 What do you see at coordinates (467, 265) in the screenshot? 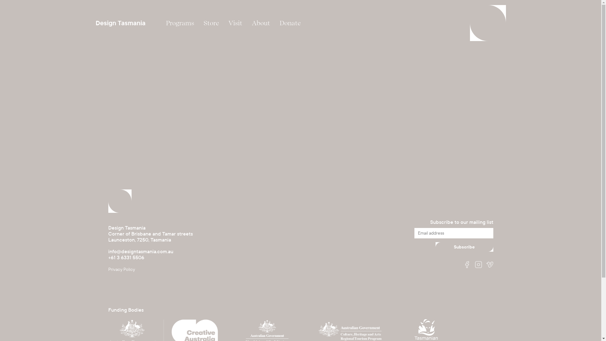
I see `Facebook` at bounding box center [467, 265].